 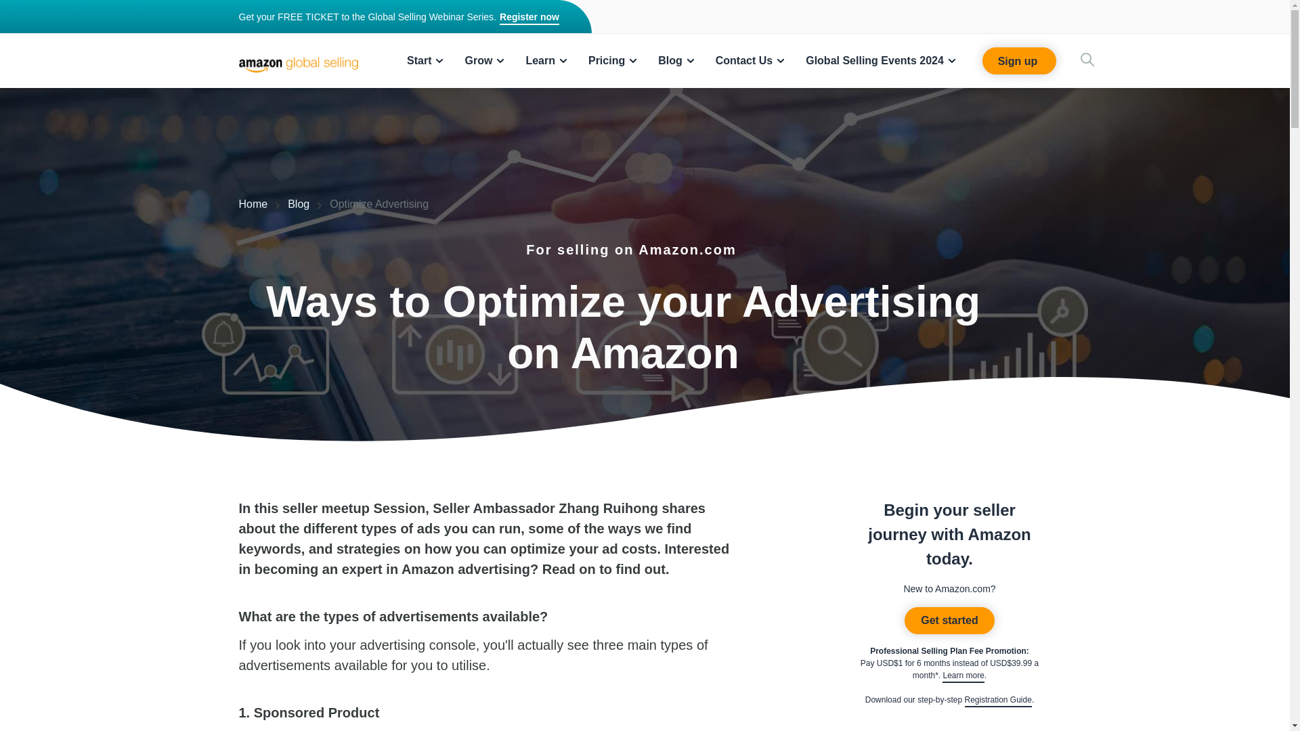 I want to click on Grow, so click(x=483, y=61).